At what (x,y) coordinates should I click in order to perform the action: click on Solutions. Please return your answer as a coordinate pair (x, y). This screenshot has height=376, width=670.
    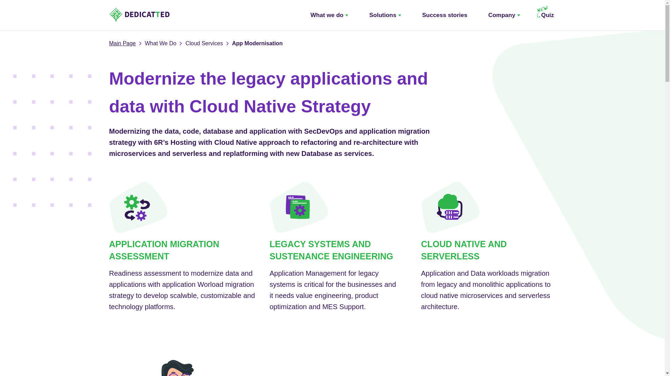
    Looking at the image, I should click on (385, 15).